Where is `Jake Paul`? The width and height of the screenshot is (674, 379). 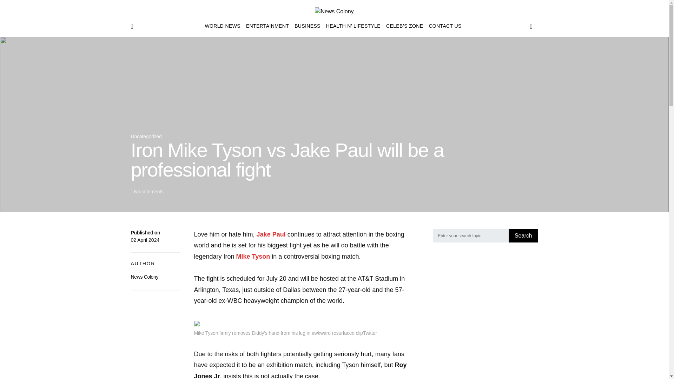 Jake Paul is located at coordinates (272, 234).